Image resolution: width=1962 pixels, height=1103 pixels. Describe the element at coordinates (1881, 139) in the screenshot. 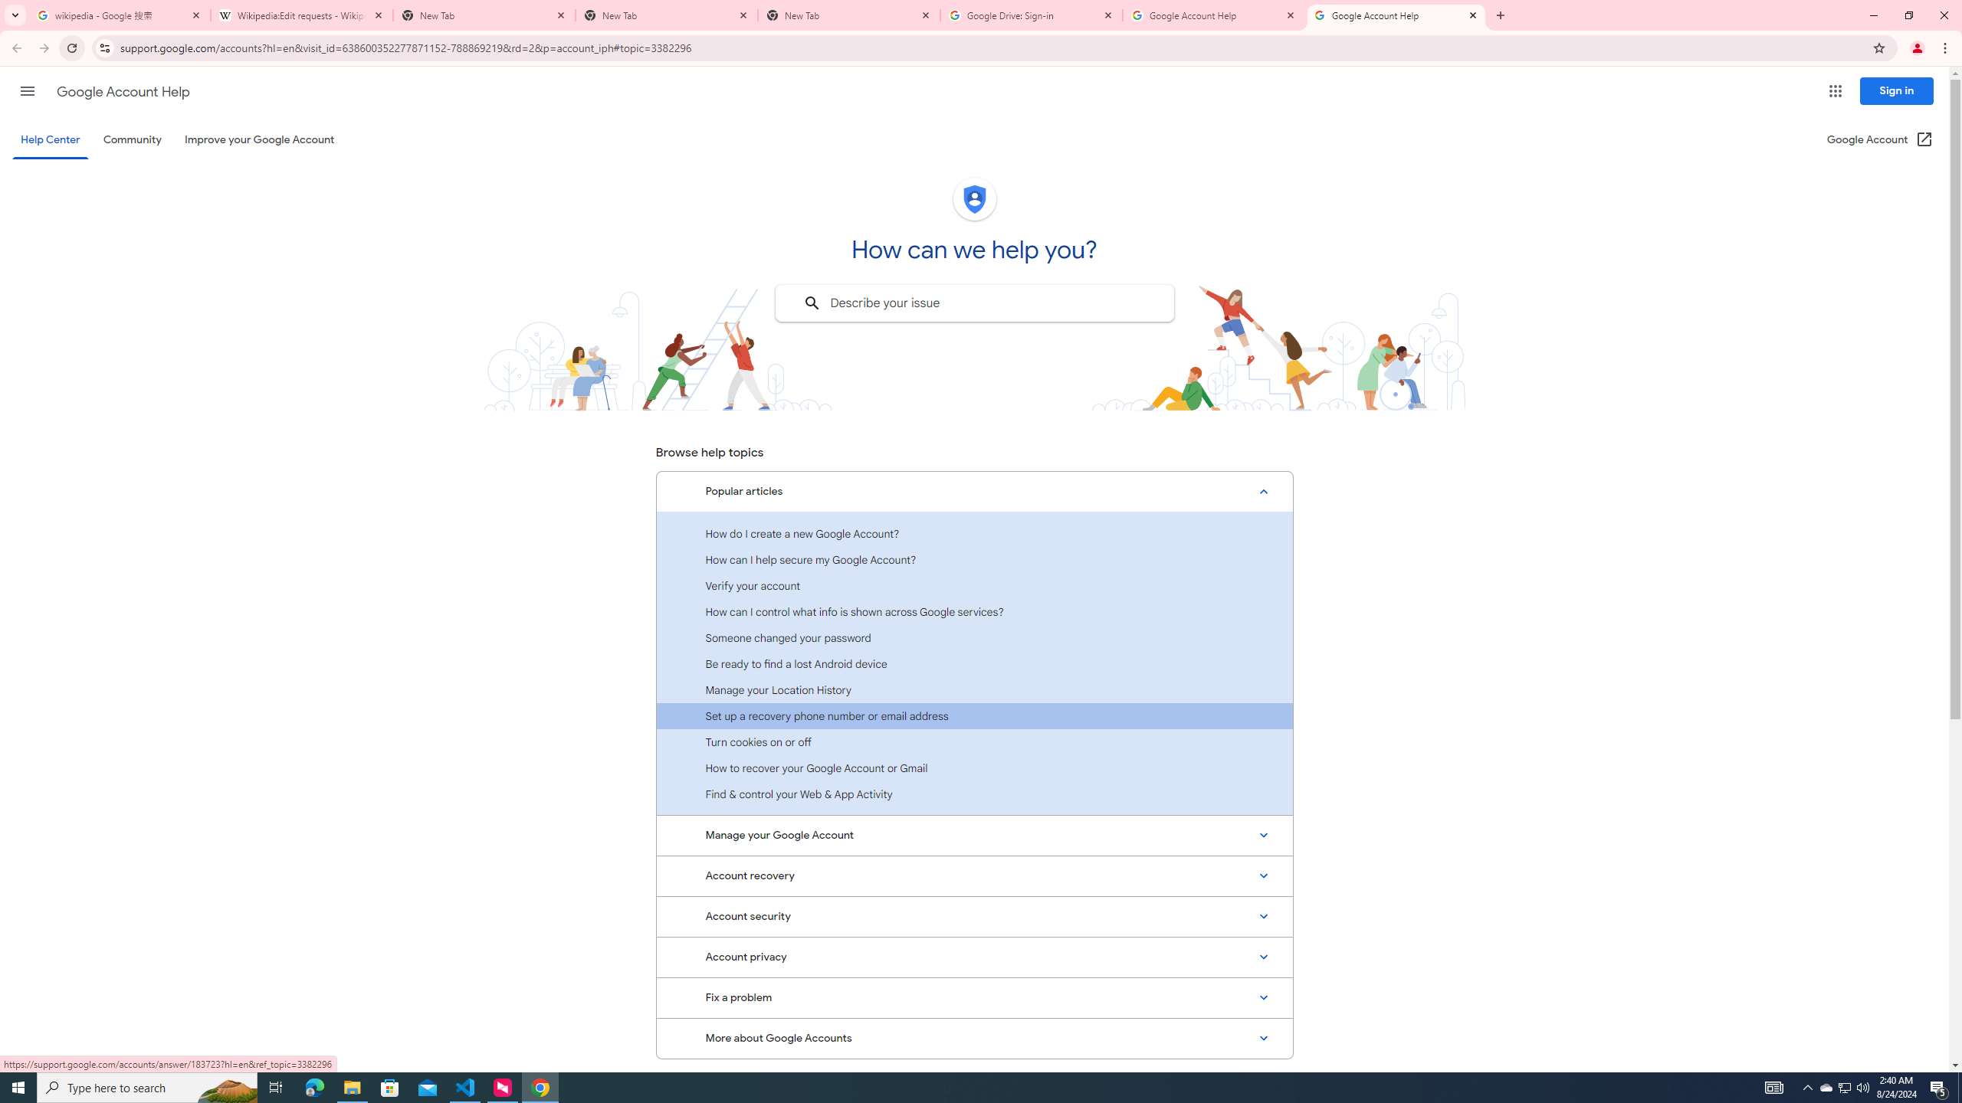

I see `Google Account (Open in a new window)` at that location.